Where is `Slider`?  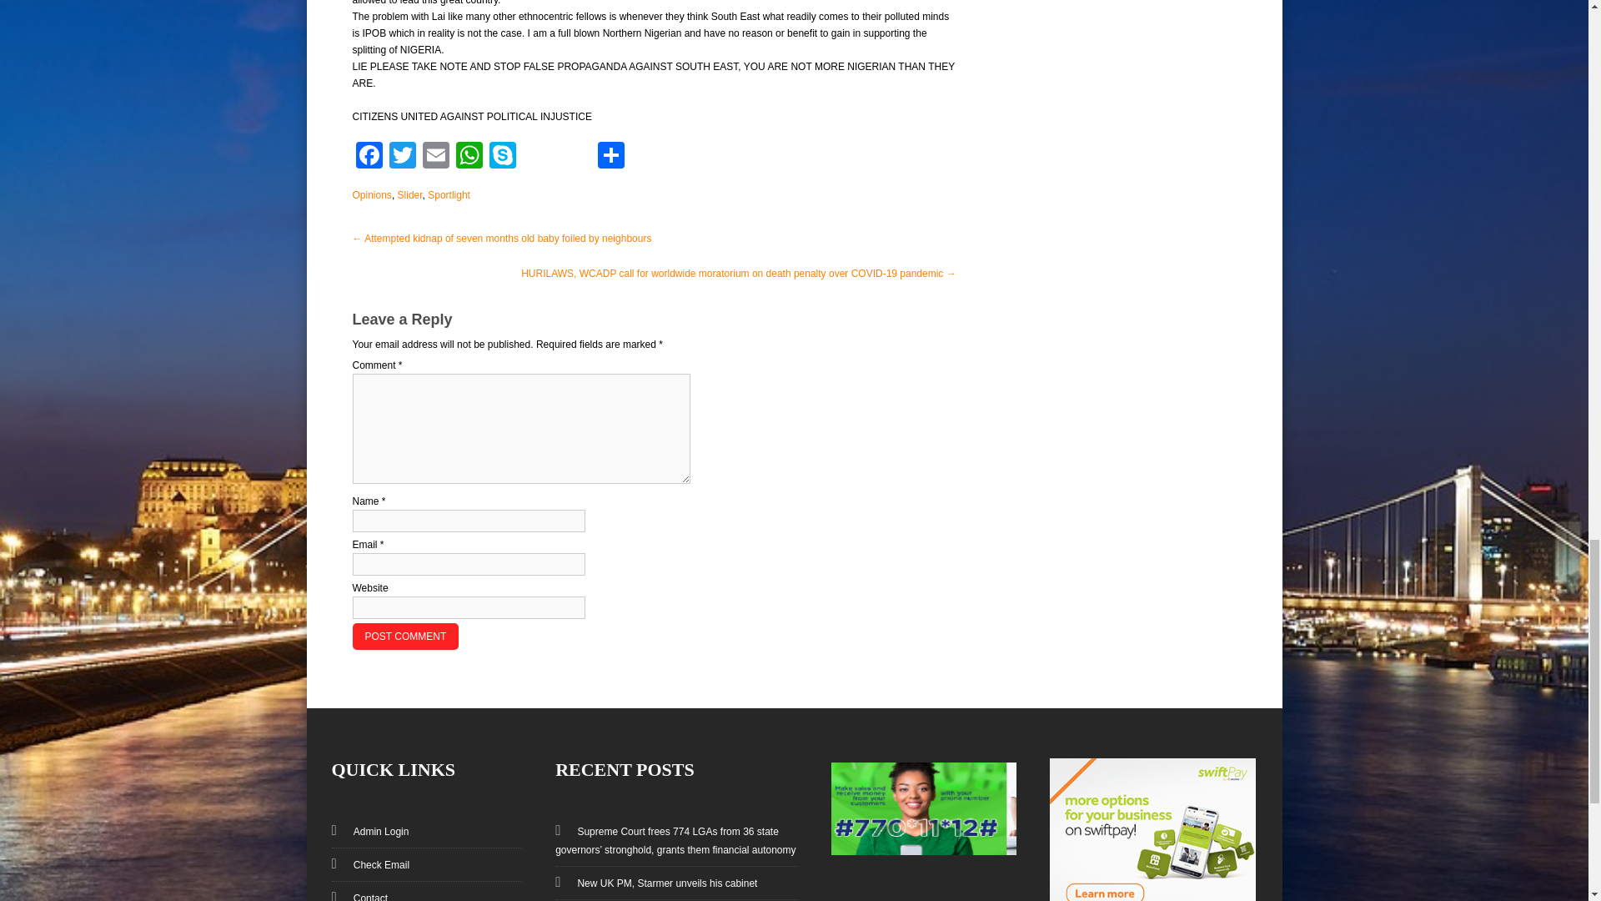 Slider is located at coordinates (409, 194).